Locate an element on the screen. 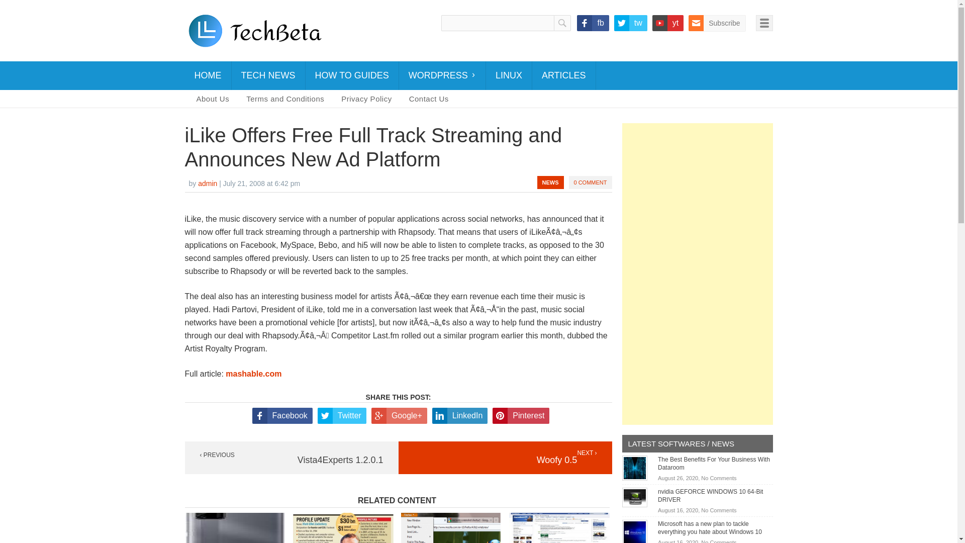 This screenshot has width=965, height=543. tw is located at coordinates (630, 23).